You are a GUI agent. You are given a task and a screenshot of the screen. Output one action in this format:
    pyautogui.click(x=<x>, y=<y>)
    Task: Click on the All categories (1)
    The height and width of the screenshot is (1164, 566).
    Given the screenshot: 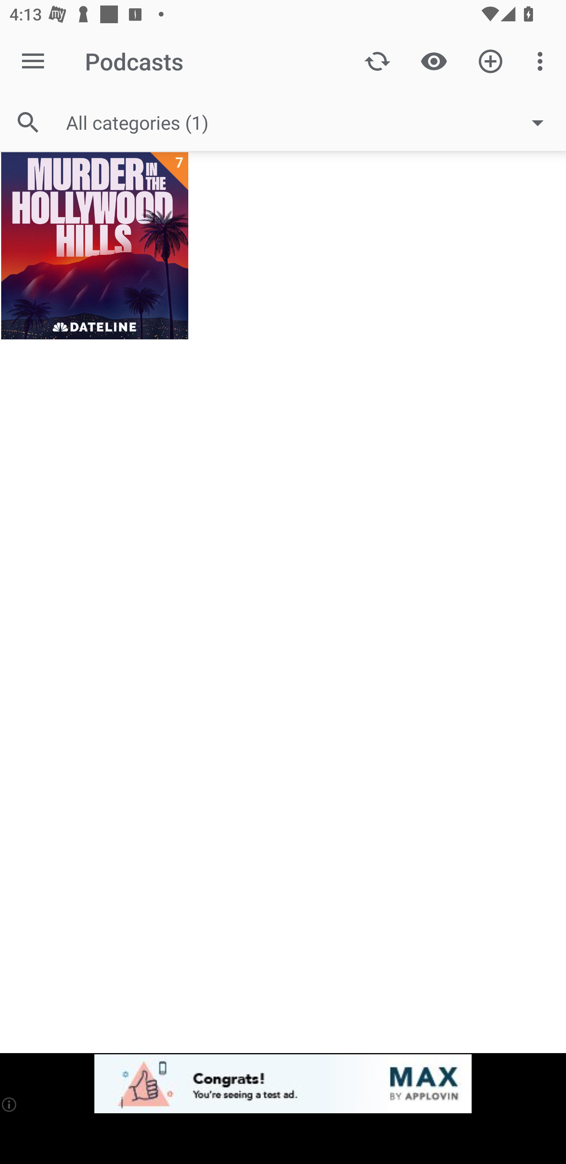 What is the action you would take?
    pyautogui.click(x=311, y=123)
    